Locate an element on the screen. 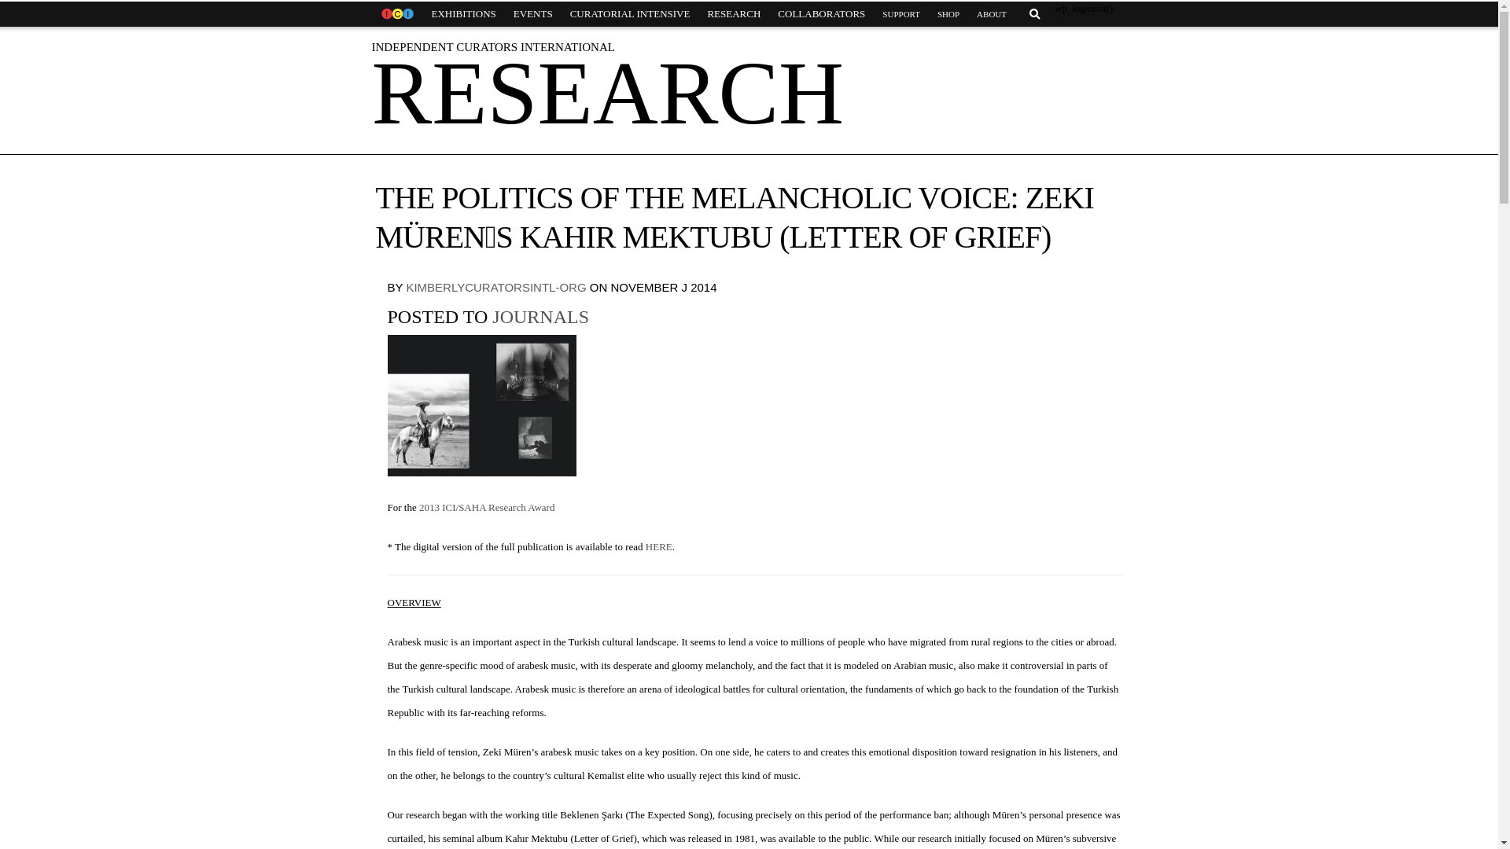  CURATORIAL INTENSIVE is located at coordinates (630, 14).